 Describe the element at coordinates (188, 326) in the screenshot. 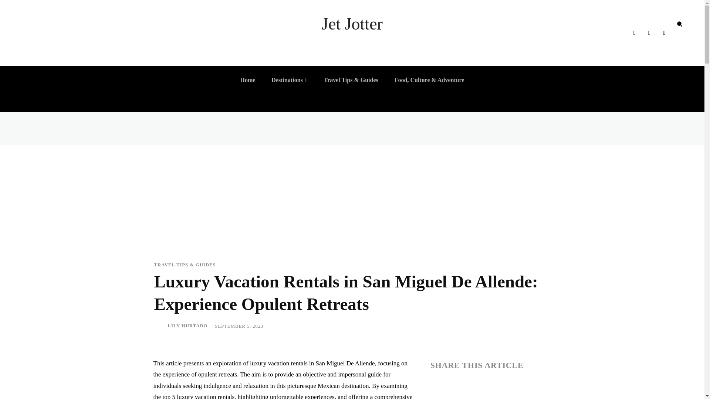

I see `LILY HURTADO` at that location.